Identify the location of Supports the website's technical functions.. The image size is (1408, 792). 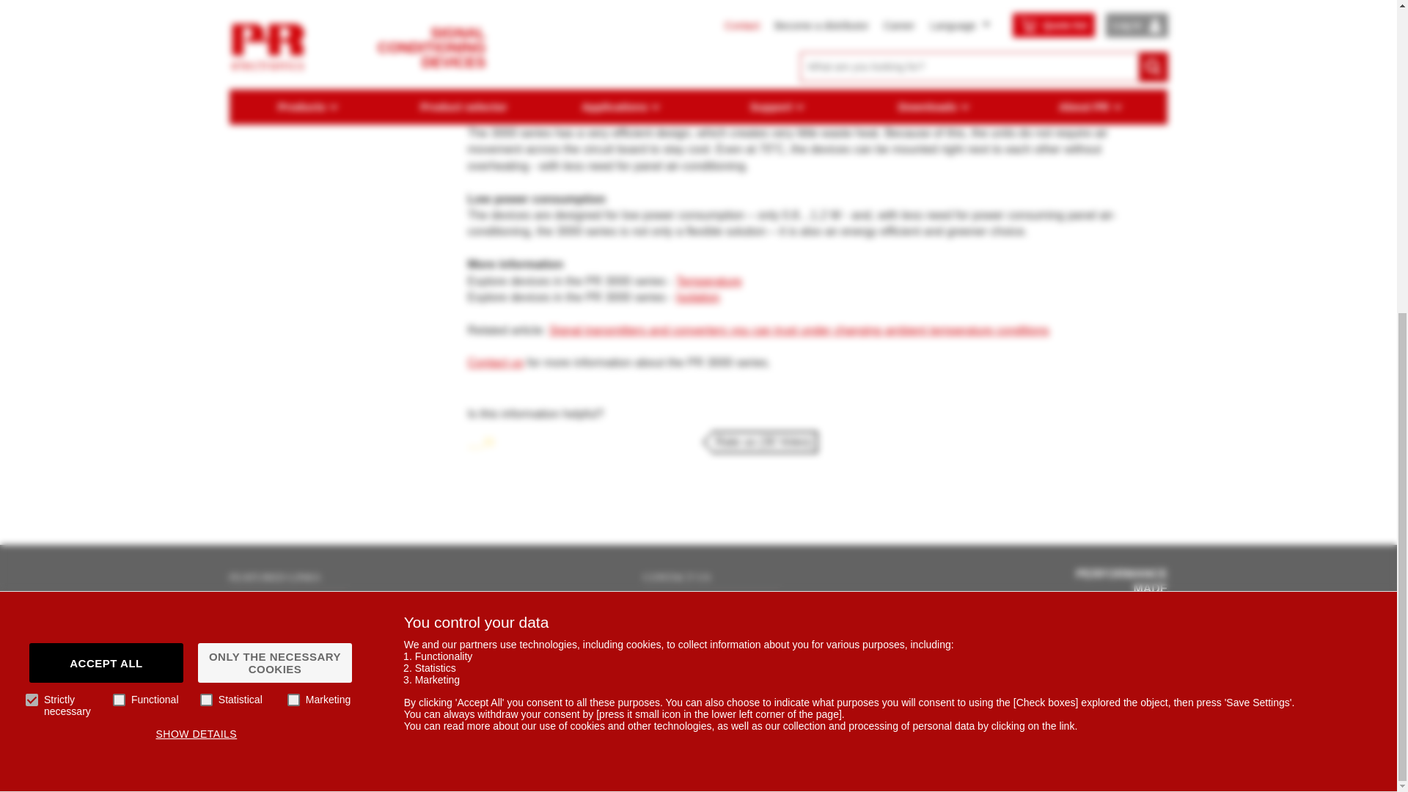
(616, 454).